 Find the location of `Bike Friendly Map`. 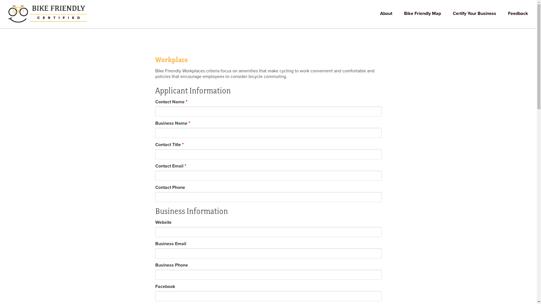

Bike Friendly Map is located at coordinates (423, 14).